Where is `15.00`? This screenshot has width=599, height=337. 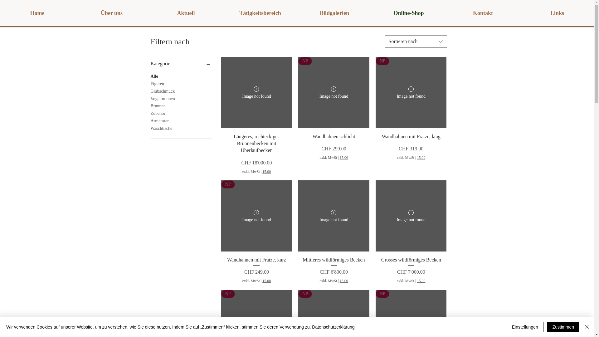 15.00 is located at coordinates (421, 158).